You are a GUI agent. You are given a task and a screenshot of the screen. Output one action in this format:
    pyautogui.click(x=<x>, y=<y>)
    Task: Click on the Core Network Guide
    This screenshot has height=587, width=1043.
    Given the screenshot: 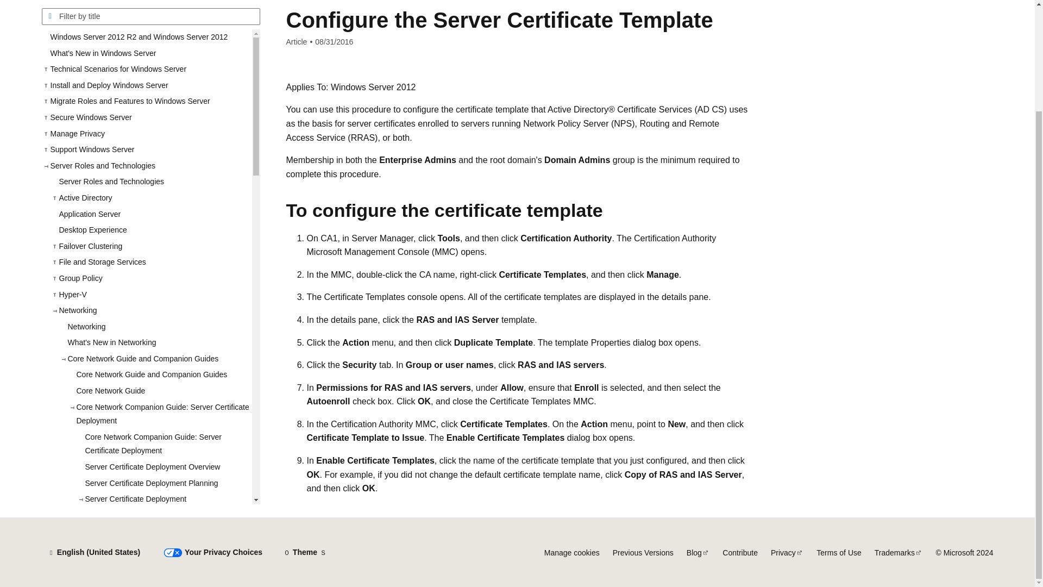 What is the action you would take?
    pyautogui.click(x=159, y=366)
    